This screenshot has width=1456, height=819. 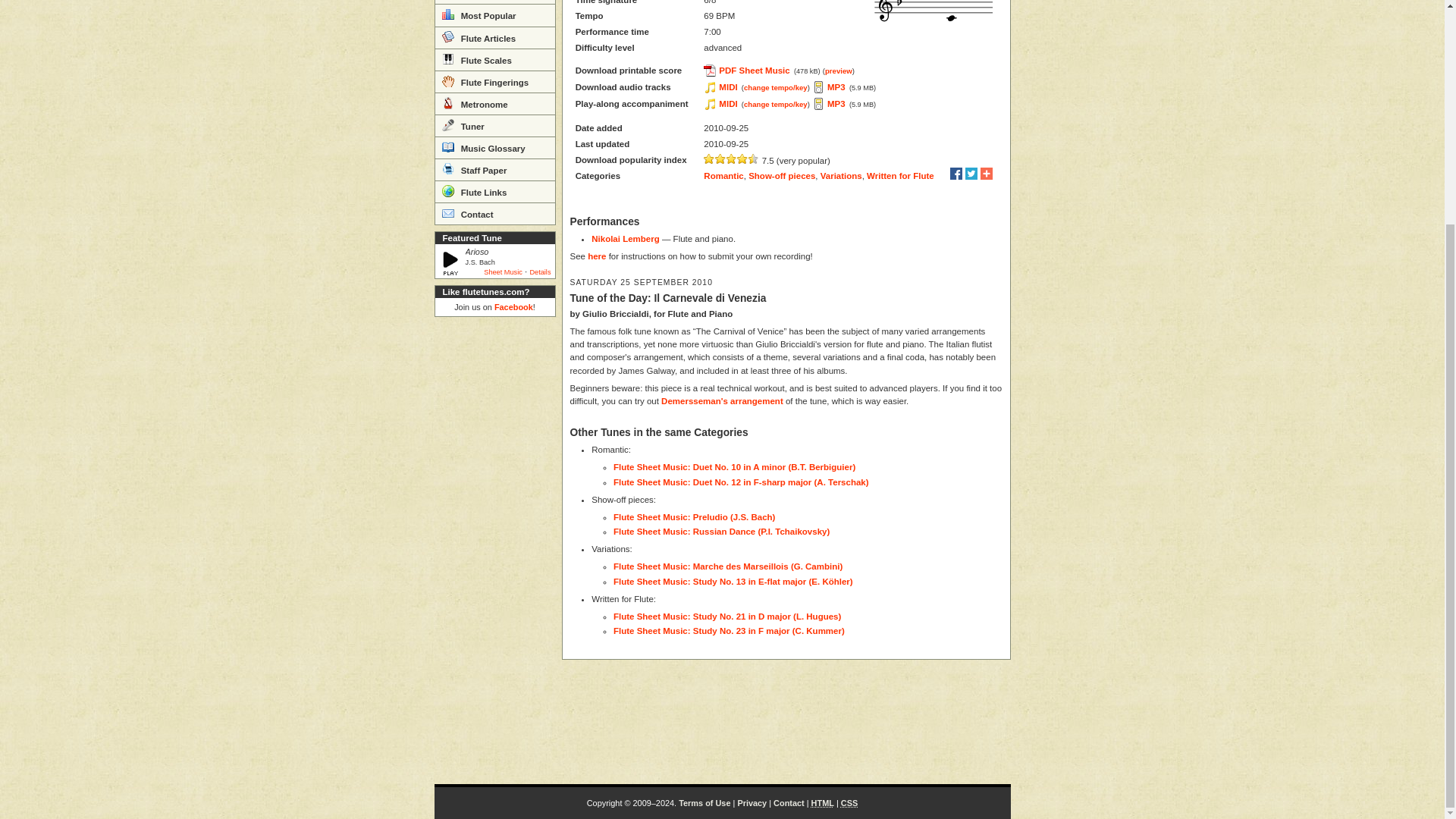 I want to click on Variations, so click(x=841, y=175).